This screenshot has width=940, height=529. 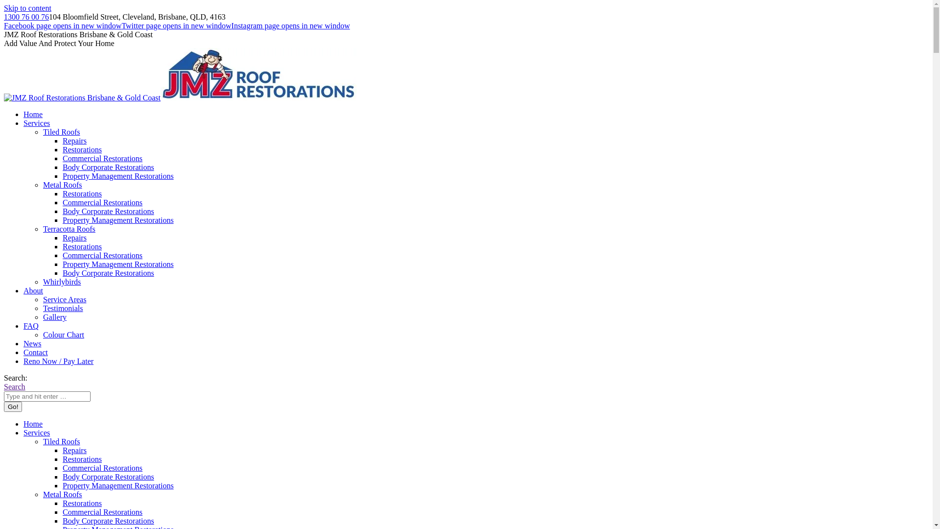 What do you see at coordinates (64, 335) in the screenshot?
I see `Colour Chart` at bounding box center [64, 335].